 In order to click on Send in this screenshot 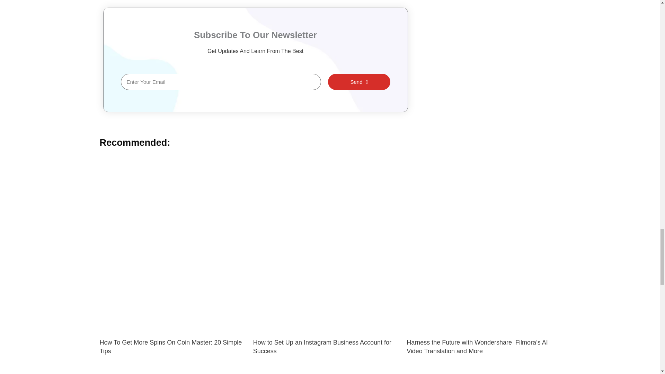, I will do `click(359, 82)`.